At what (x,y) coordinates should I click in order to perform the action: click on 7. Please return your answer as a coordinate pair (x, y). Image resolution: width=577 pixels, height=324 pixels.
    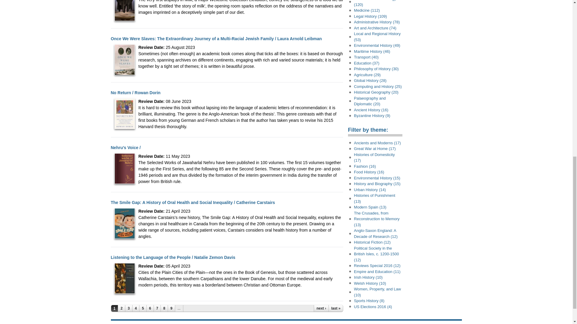
    Looking at the image, I should click on (157, 308).